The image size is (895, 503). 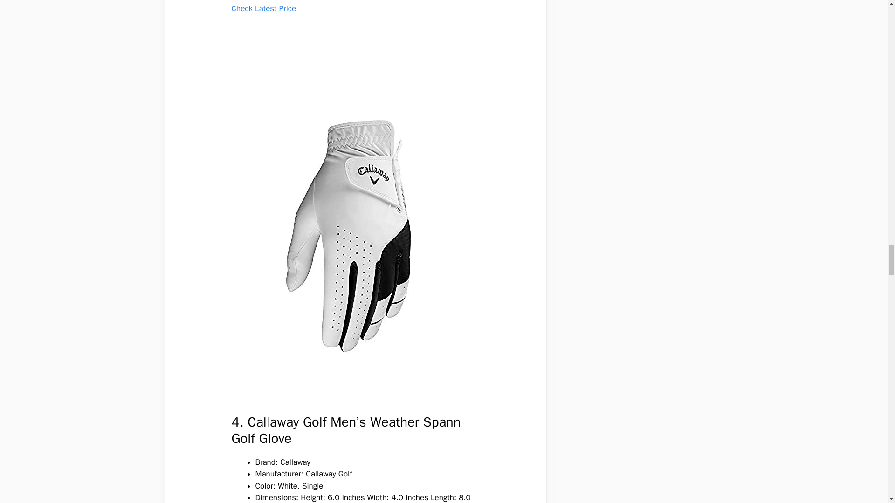 I want to click on Check Latest Price, so click(x=263, y=8).